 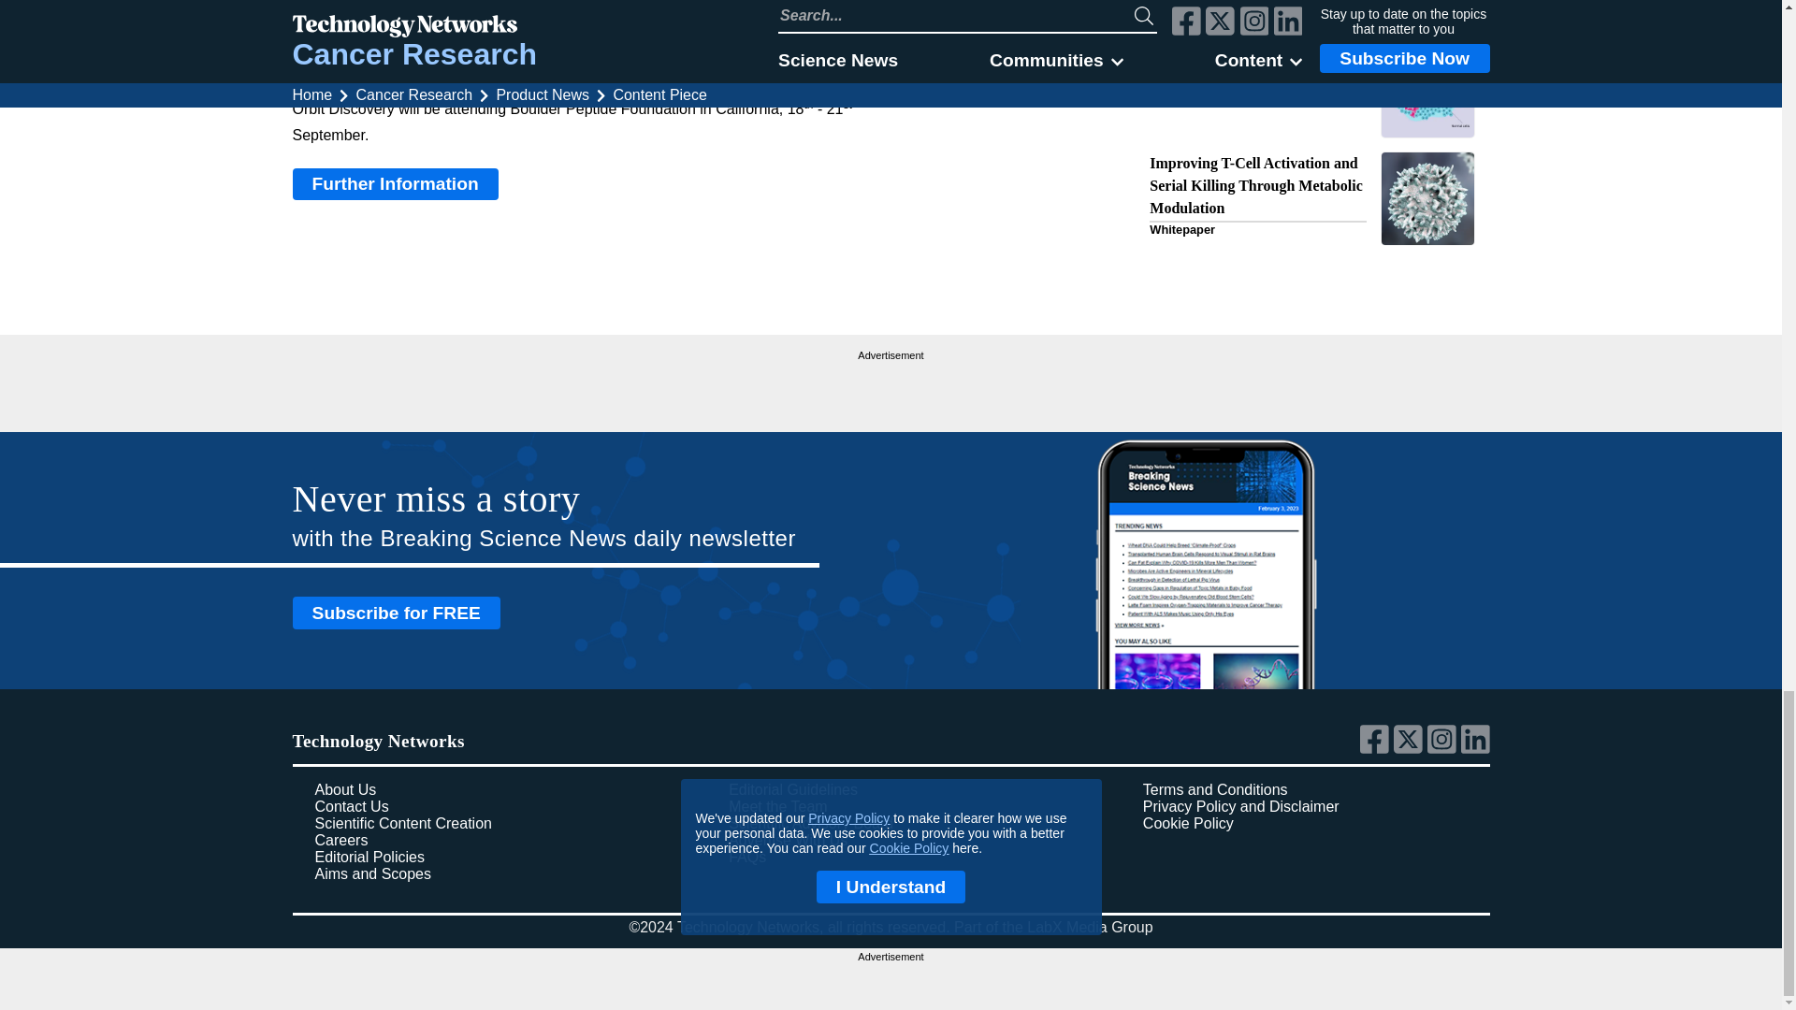 What do you see at coordinates (1444, 749) in the screenshot?
I see `Link to Technology Networks' instagram page` at bounding box center [1444, 749].